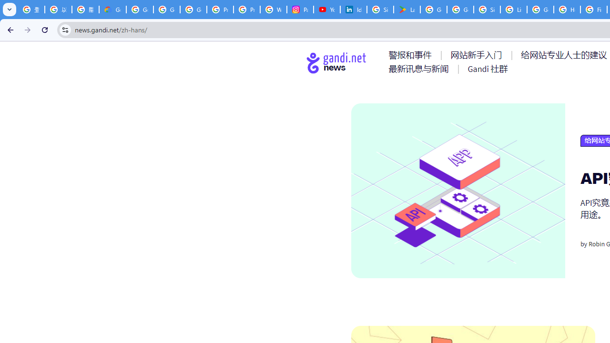 This screenshot has width=610, height=343. Describe the element at coordinates (247, 10) in the screenshot. I see `Privacy Help Center - Policies Help` at that location.